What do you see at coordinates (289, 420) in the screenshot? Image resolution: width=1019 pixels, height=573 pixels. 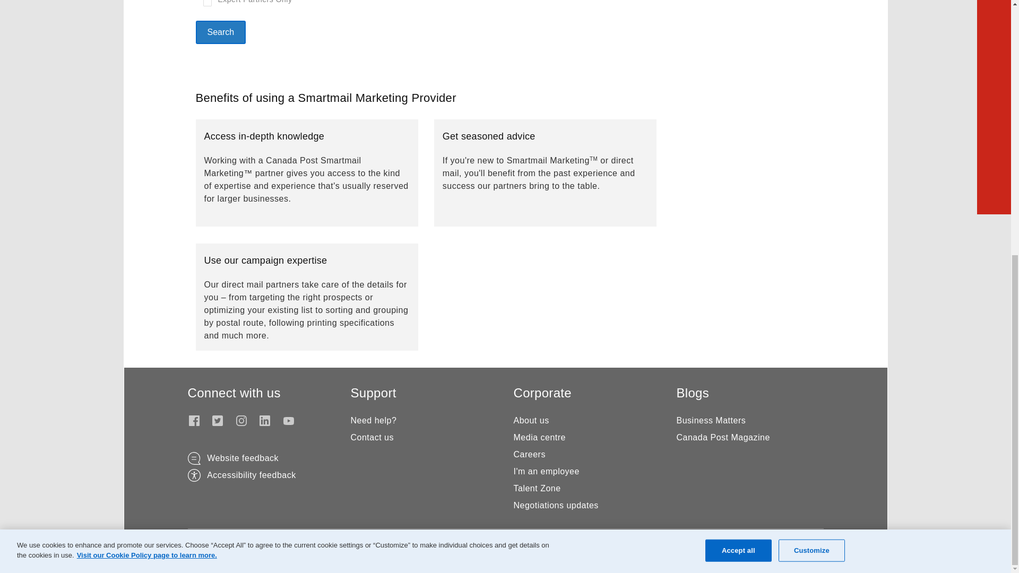 I see `YouTube` at bounding box center [289, 420].